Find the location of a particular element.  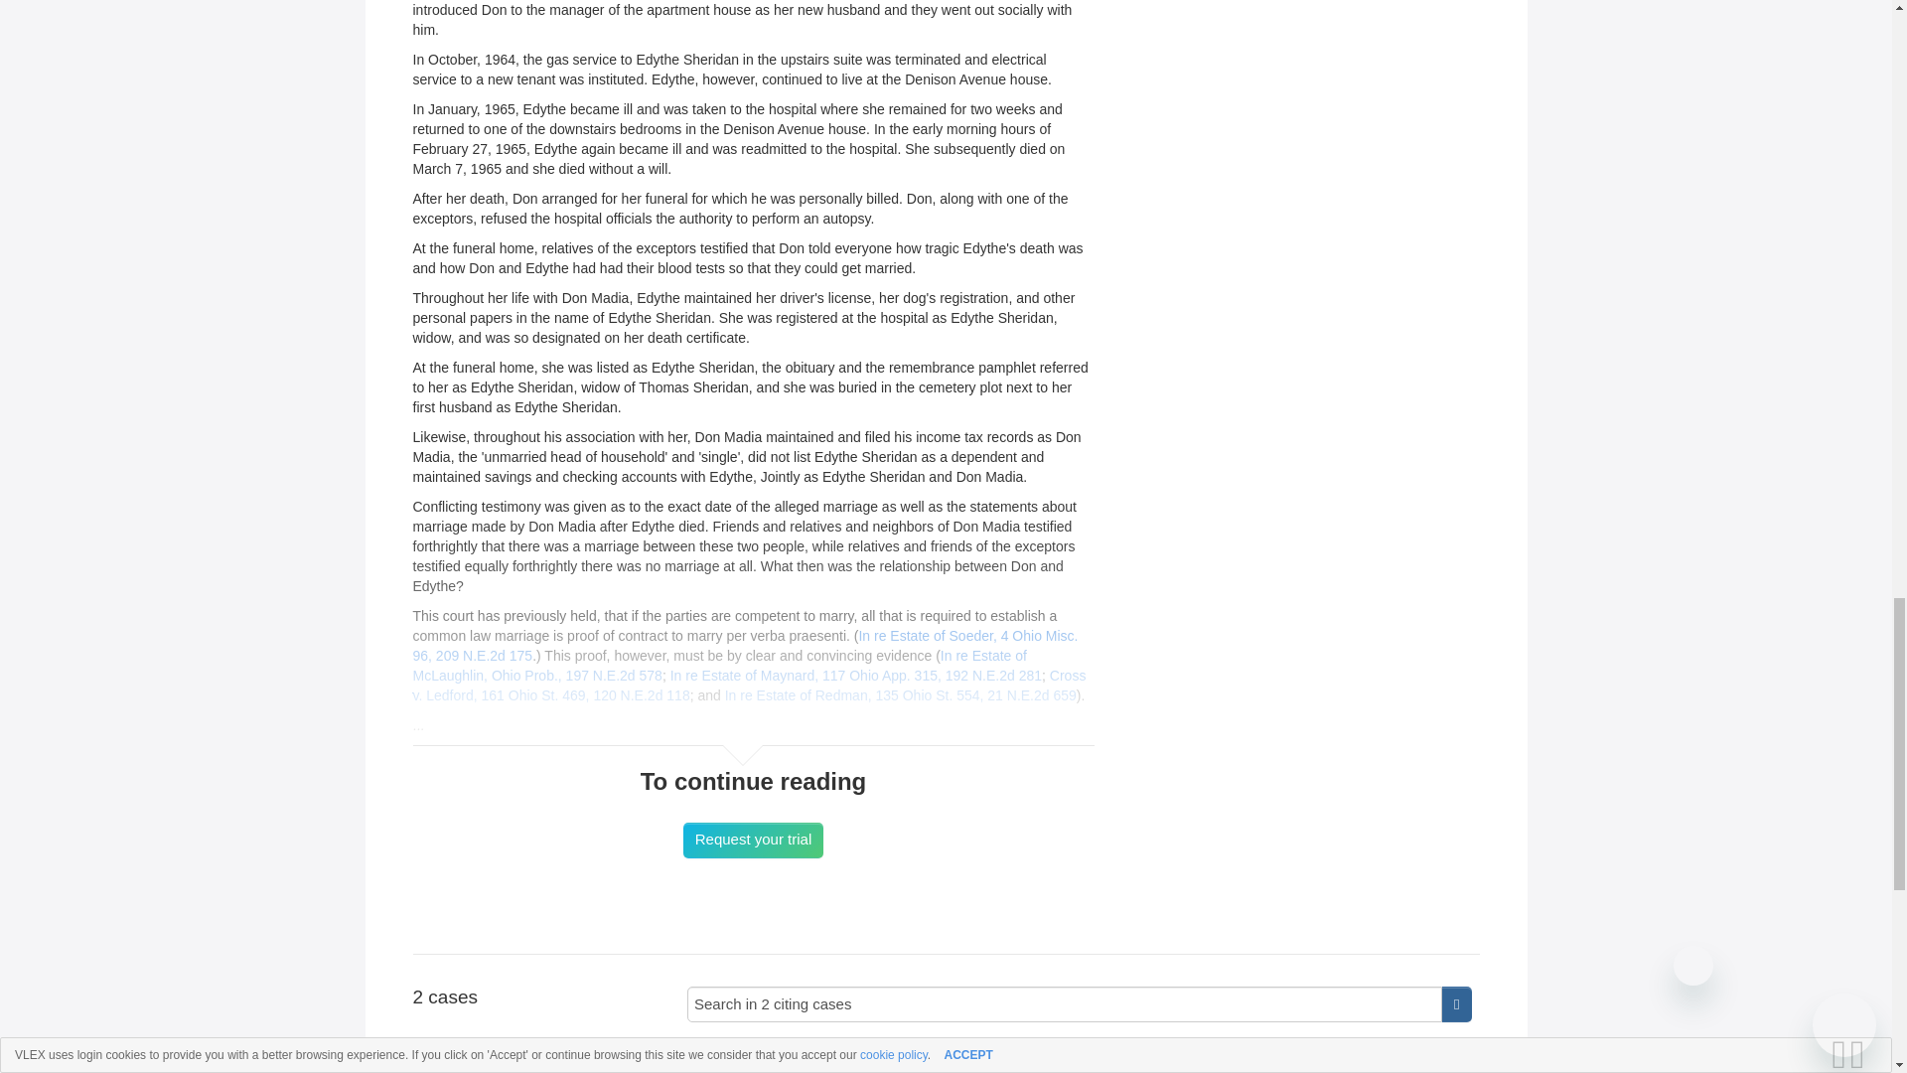

In re Estate of Maynard, 117 Ohio App. 315, 192 N.E.2d 281 is located at coordinates (856, 675).